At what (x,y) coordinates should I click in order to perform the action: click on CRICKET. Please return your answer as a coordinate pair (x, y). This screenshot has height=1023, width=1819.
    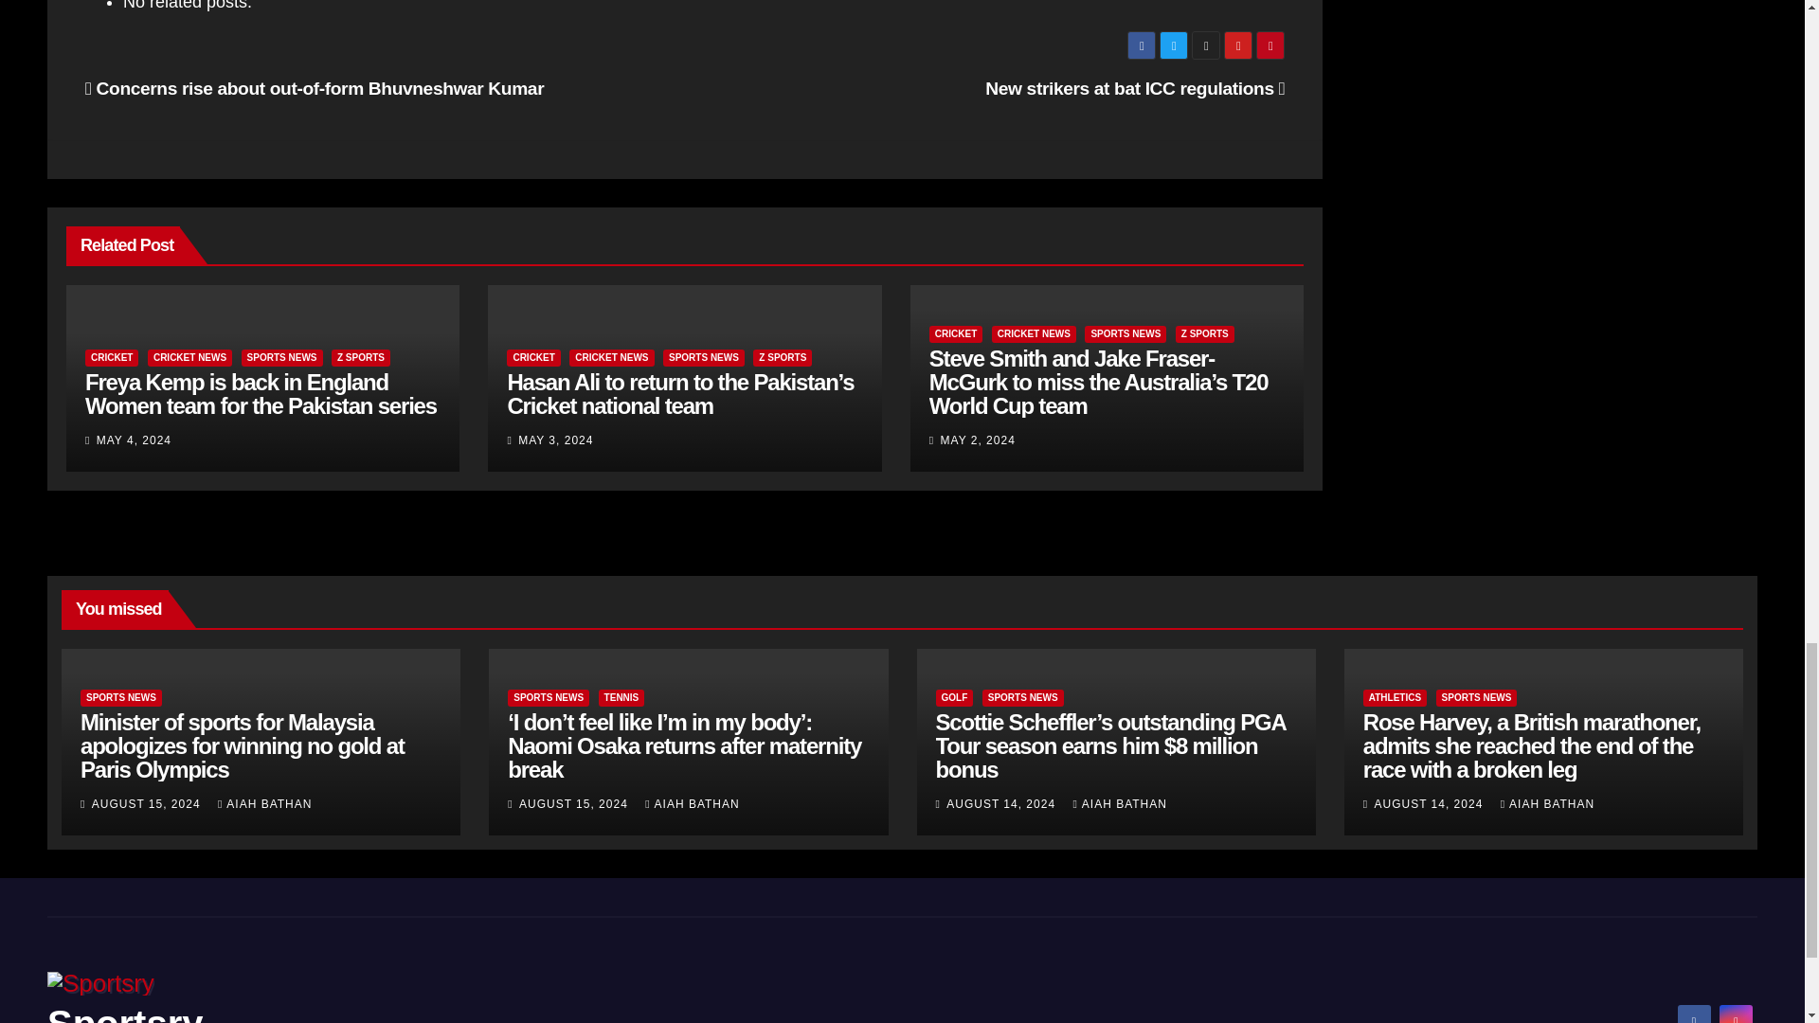
    Looking at the image, I should click on (112, 358).